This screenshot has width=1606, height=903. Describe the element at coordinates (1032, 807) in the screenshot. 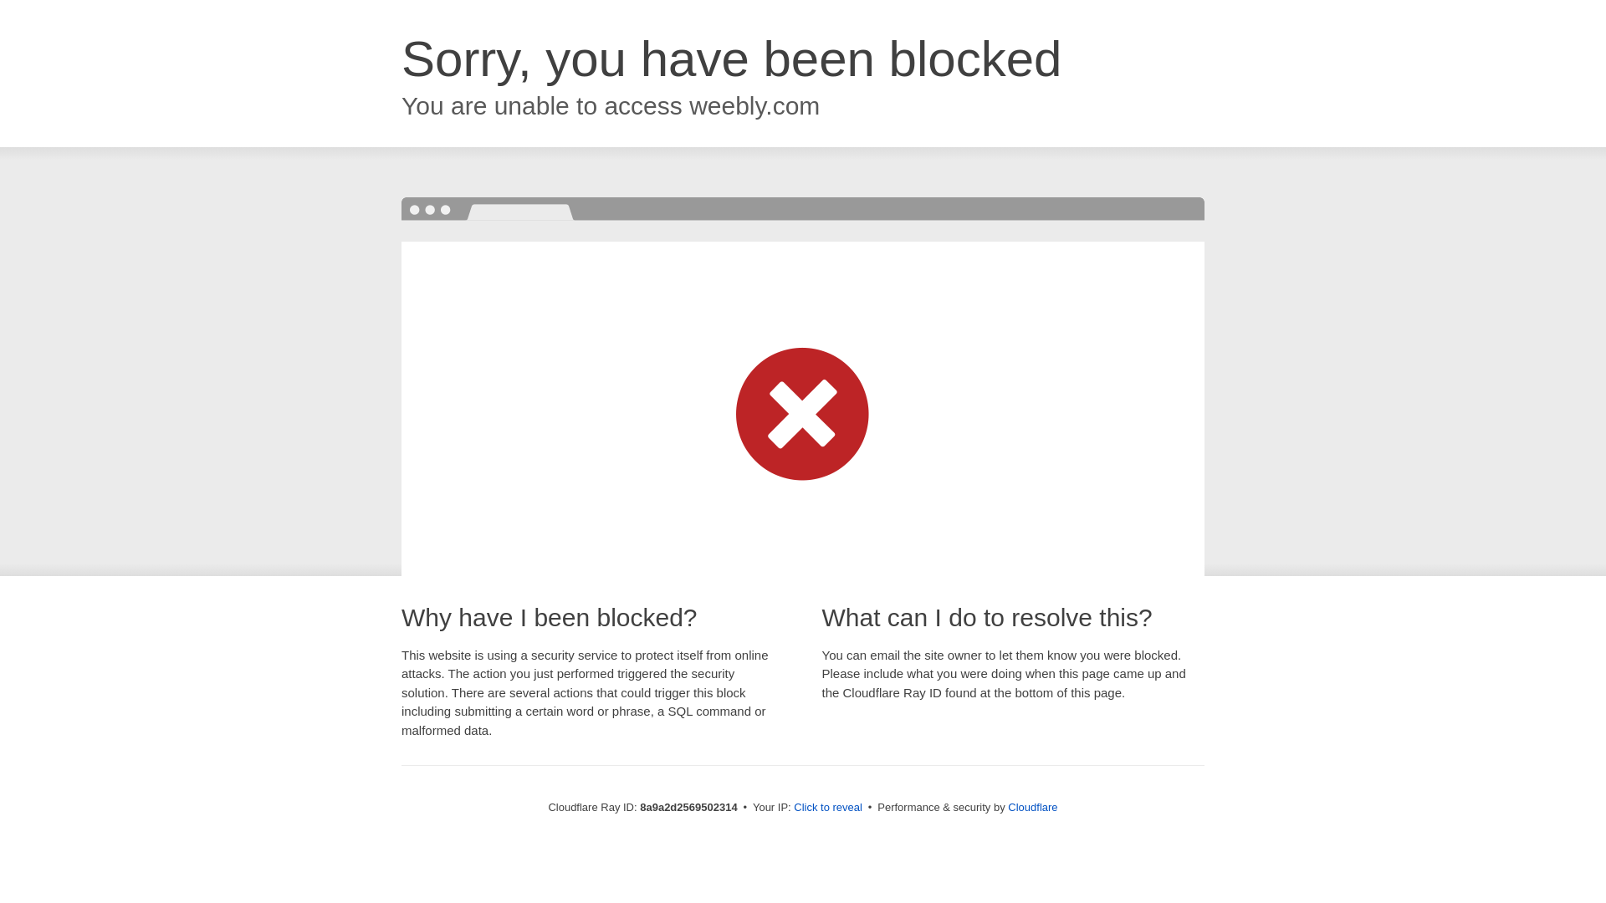

I see `Cloudflare` at that location.